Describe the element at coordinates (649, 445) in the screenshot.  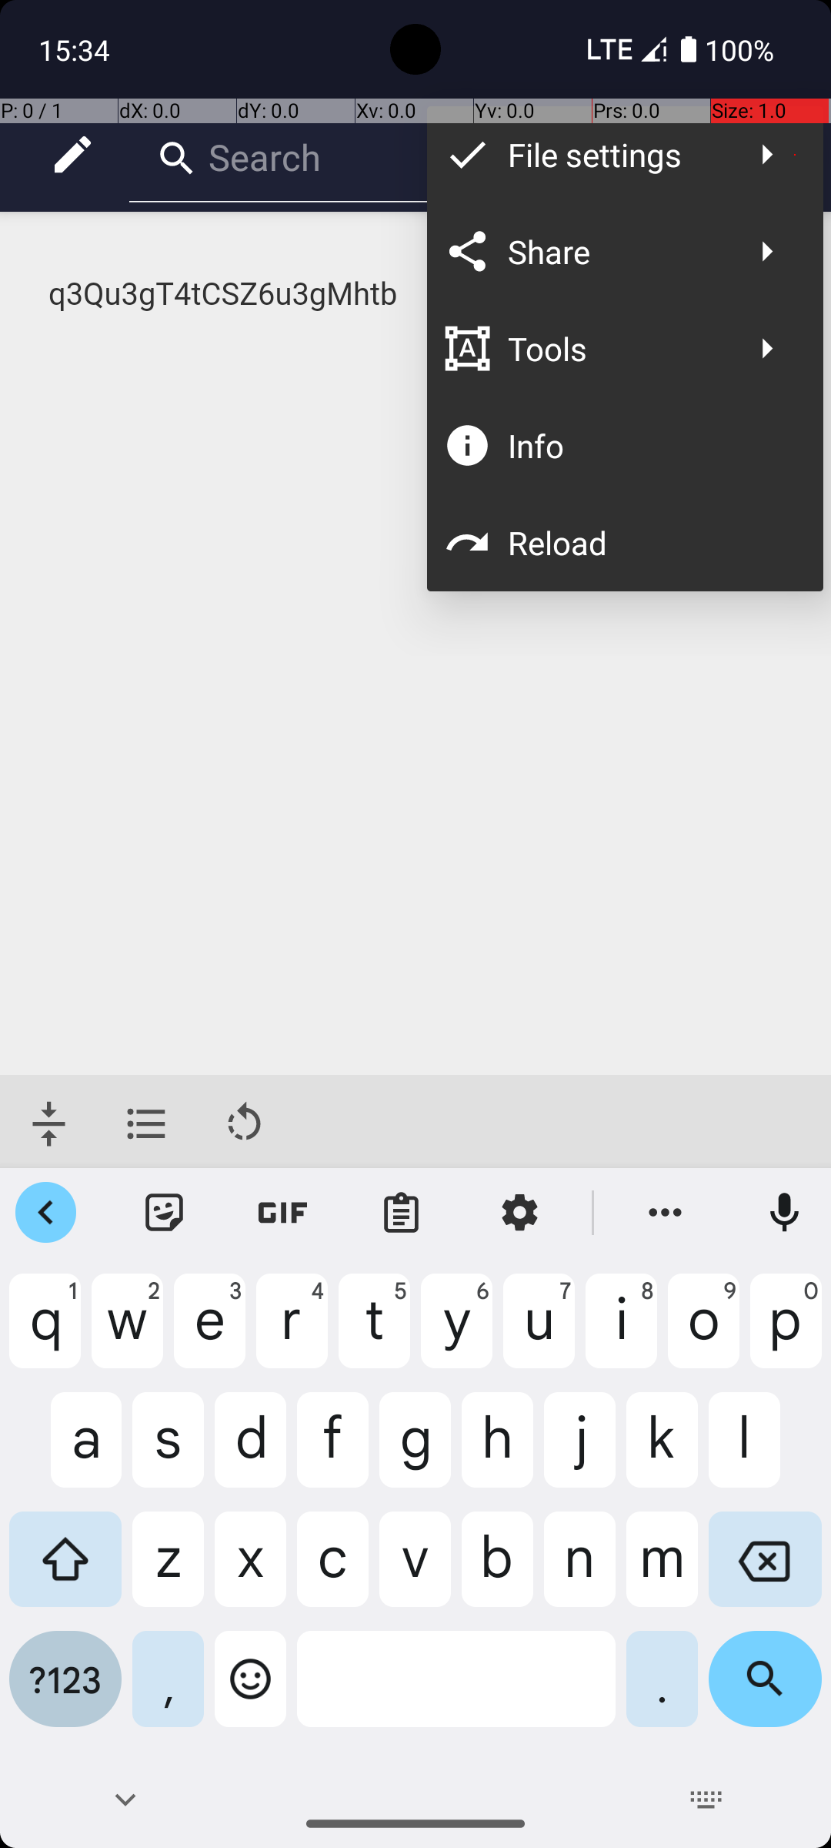
I see `Info` at that location.